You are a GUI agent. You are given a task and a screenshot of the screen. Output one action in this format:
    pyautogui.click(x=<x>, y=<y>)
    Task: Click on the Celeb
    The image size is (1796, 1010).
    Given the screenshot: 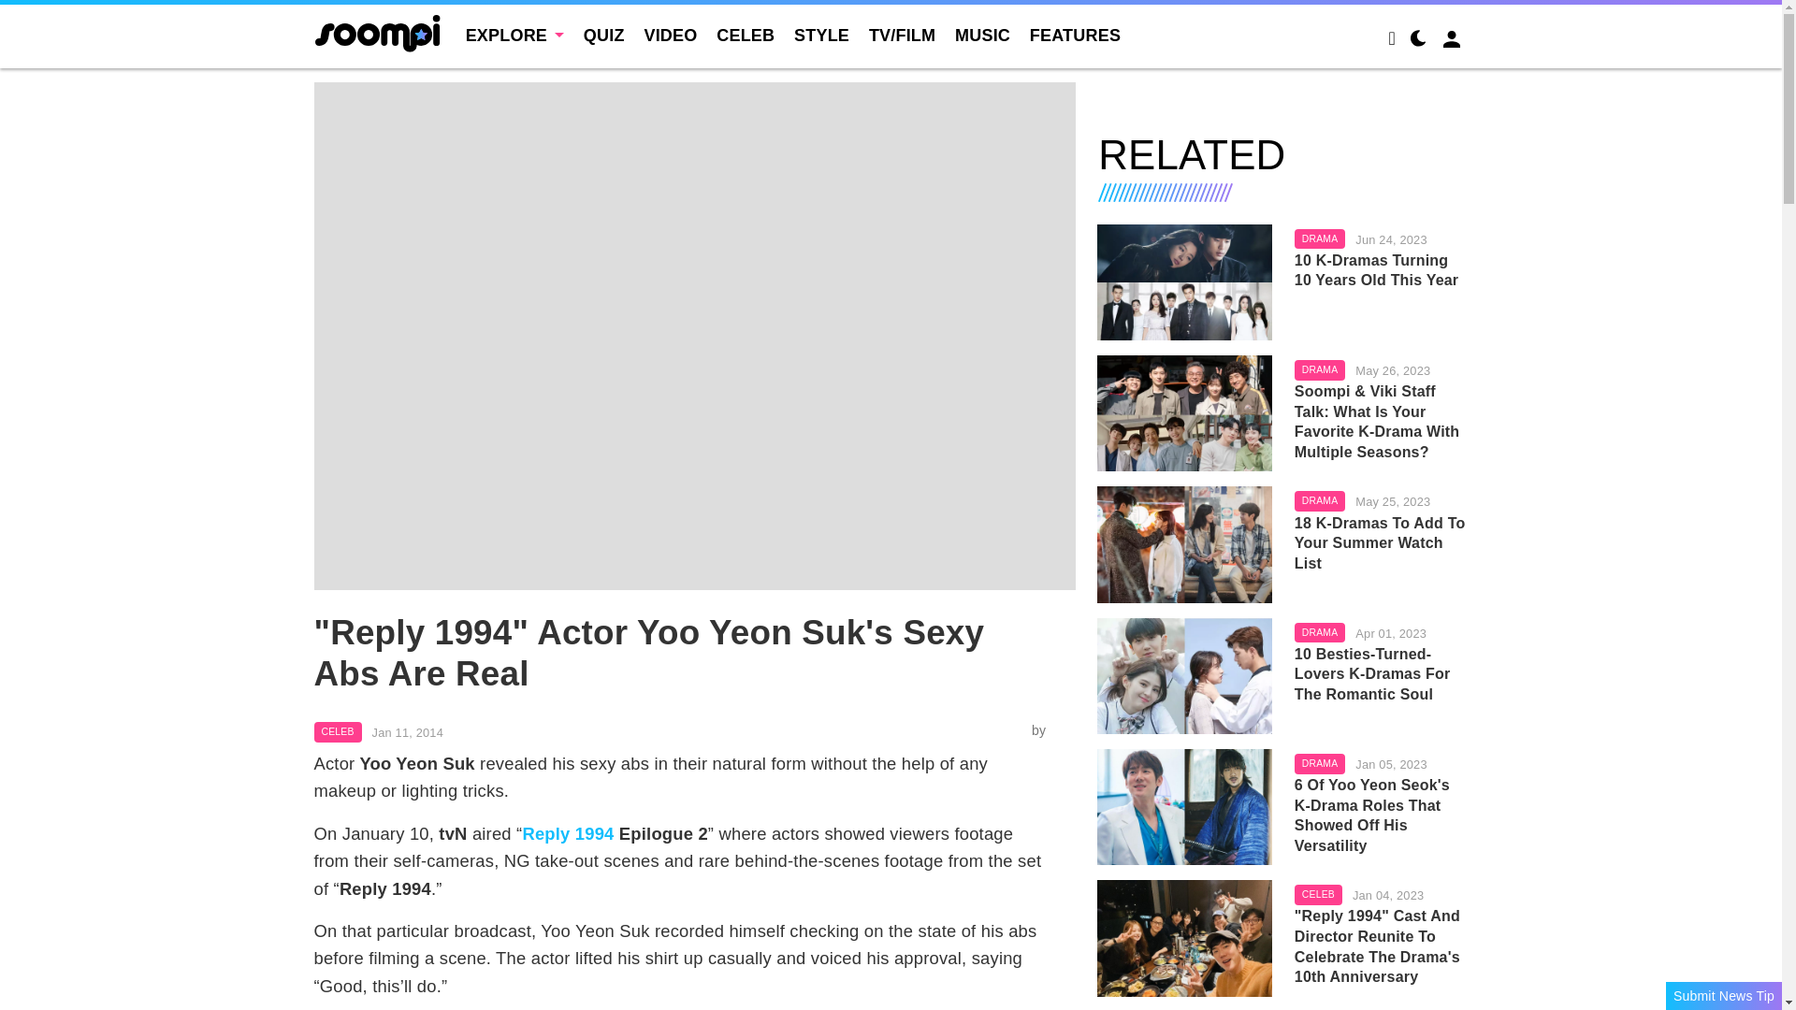 What is the action you would take?
    pyautogui.click(x=339, y=731)
    